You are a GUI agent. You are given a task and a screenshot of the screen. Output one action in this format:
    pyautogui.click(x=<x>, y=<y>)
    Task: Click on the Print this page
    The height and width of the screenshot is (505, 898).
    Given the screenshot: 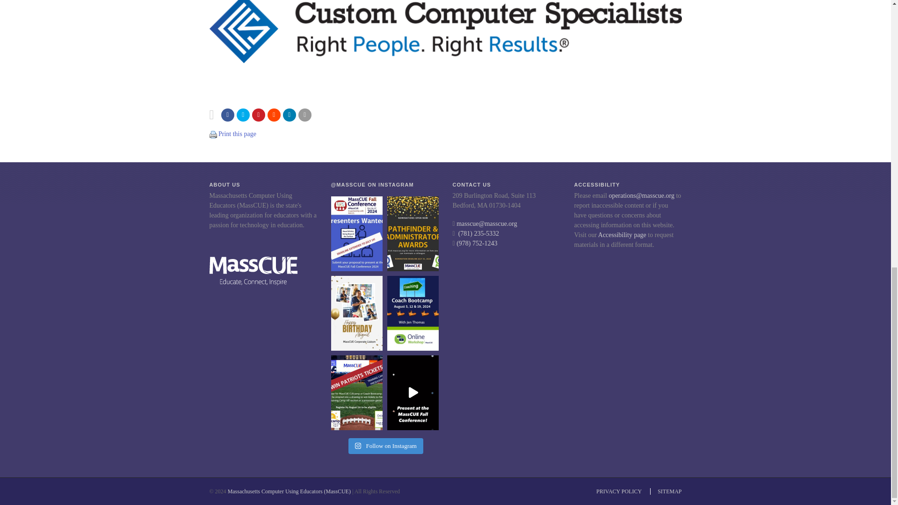 What is the action you would take?
    pyautogui.click(x=237, y=134)
    